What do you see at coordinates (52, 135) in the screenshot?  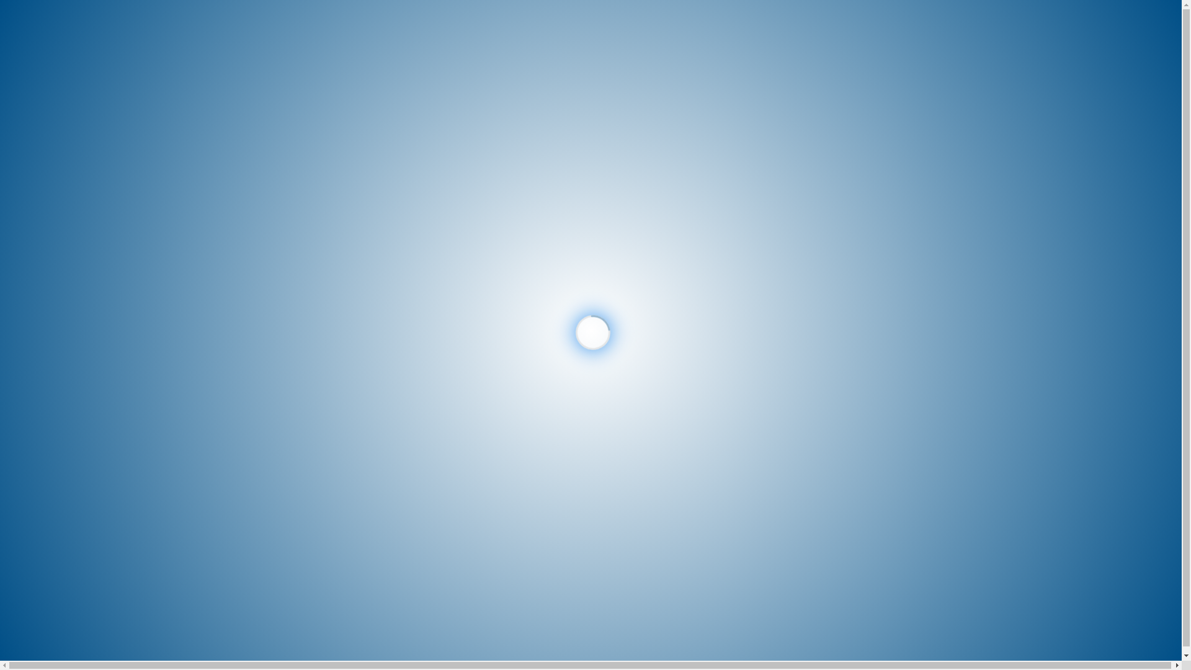 I see `PRODUCTS` at bounding box center [52, 135].